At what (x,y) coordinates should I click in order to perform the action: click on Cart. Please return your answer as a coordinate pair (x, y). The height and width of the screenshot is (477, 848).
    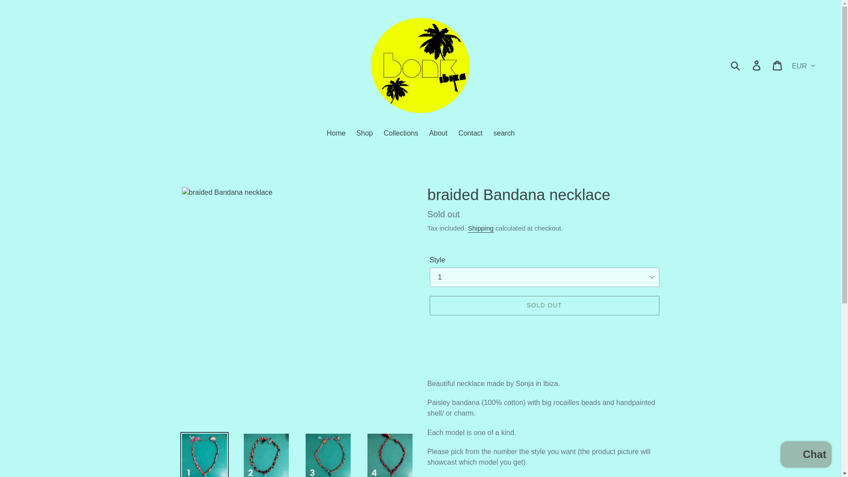
    Looking at the image, I should click on (778, 64).